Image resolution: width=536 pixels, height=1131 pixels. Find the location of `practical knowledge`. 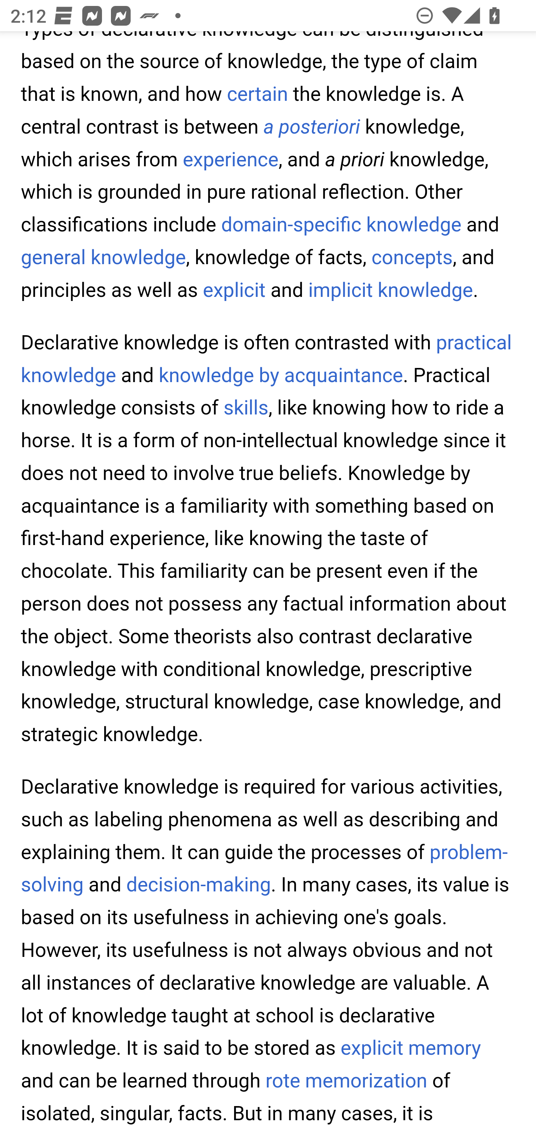

practical knowledge is located at coordinates (267, 360).